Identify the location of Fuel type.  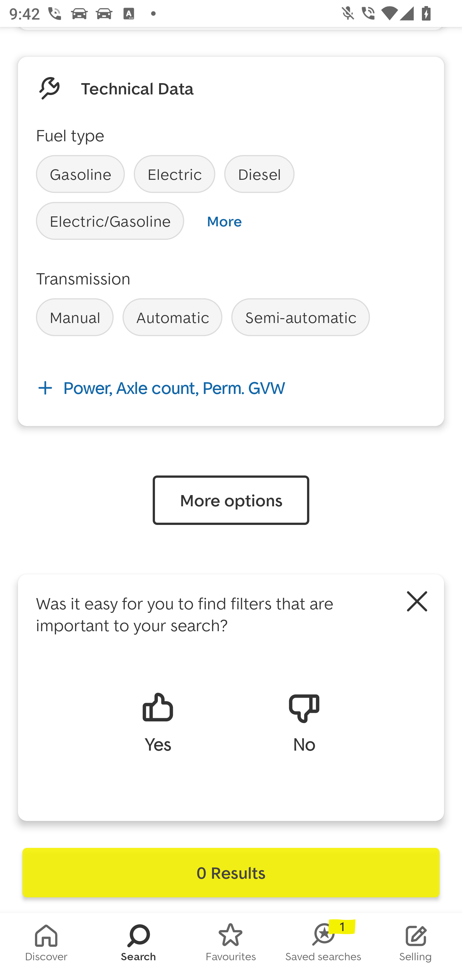
(70, 135).